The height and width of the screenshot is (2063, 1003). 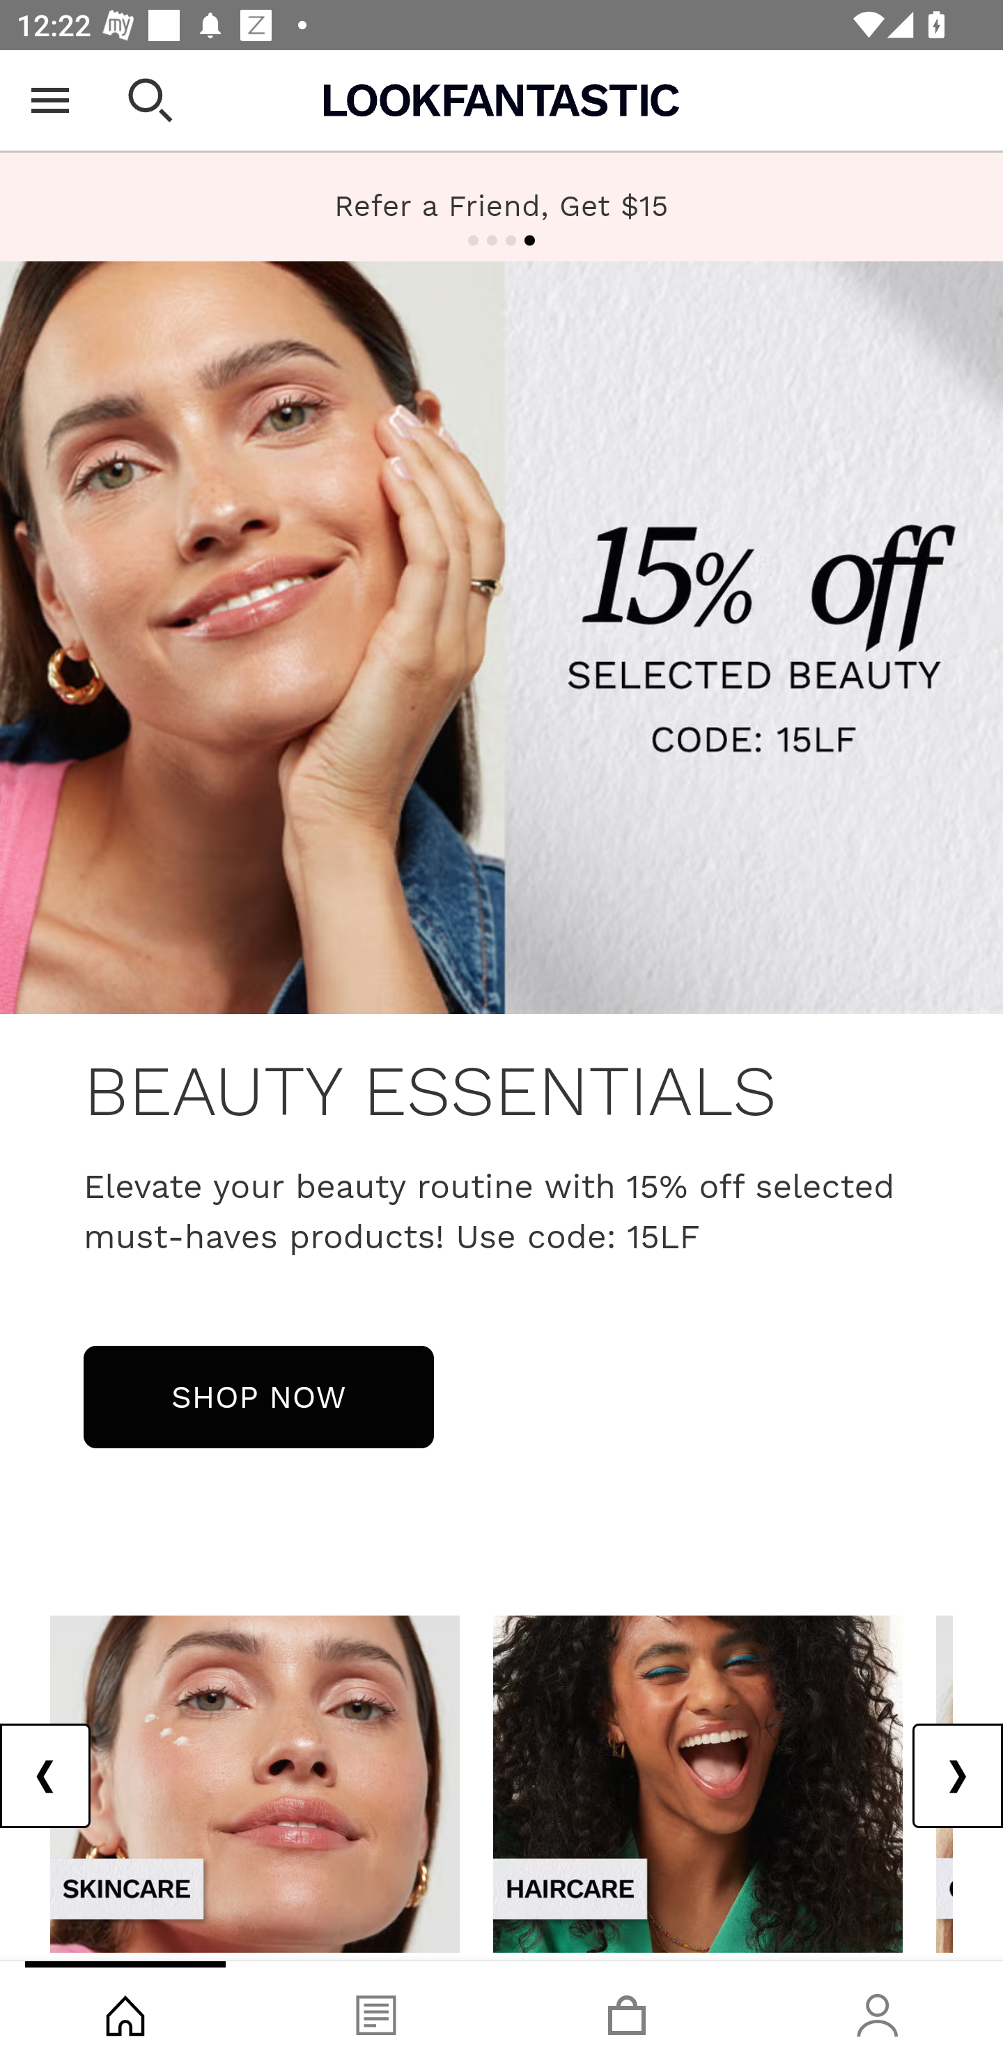 What do you see at coordinates (627, 2012) in the screenshot?
I see `Basket, tab, 3 of 4` at bounding box center [627, 2012].